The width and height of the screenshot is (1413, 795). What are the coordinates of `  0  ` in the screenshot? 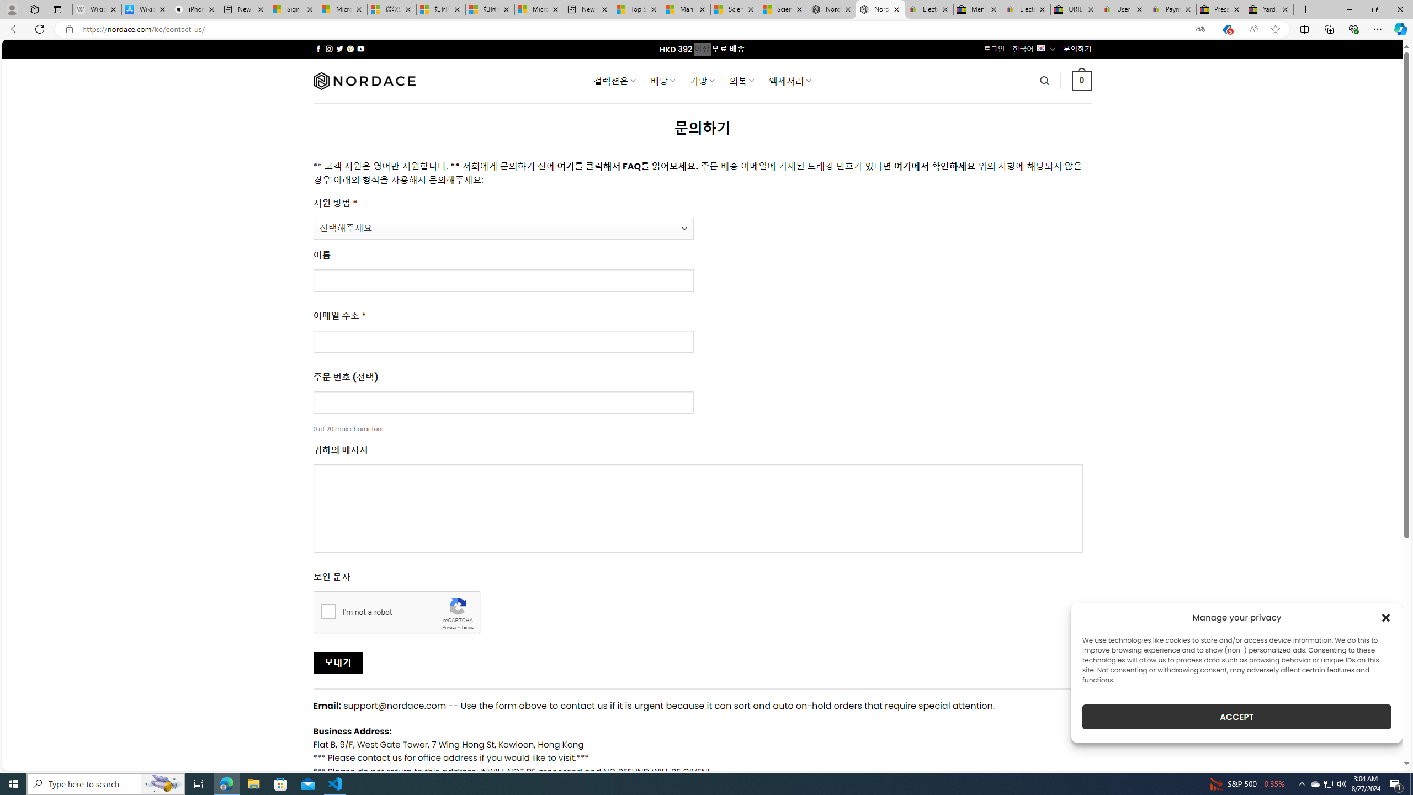 It's located at (1082, 81).